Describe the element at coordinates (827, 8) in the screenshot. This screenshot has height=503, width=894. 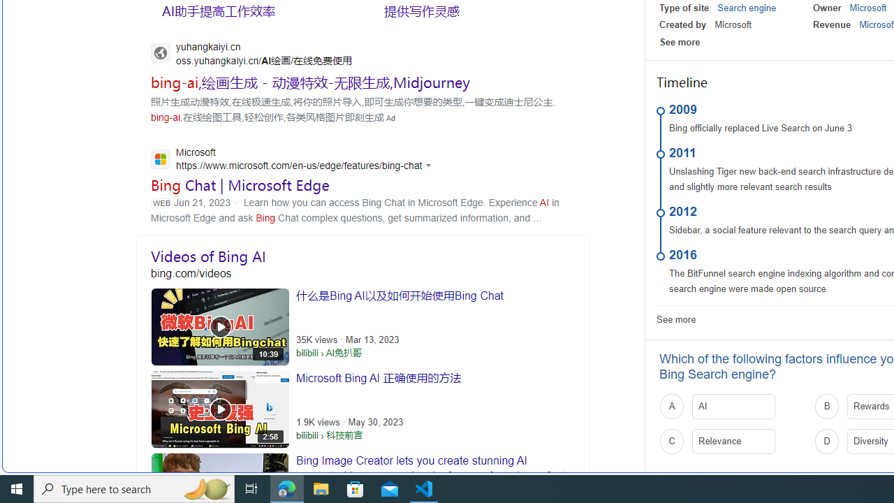
I see `Owner` at that location.